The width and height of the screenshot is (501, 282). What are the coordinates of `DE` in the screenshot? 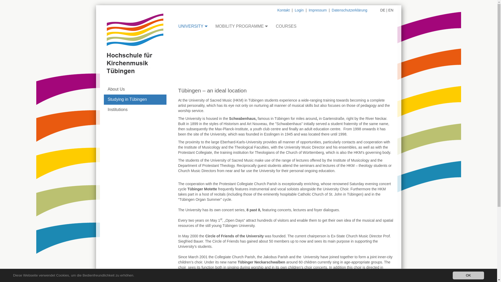 It's located at (383, 10).